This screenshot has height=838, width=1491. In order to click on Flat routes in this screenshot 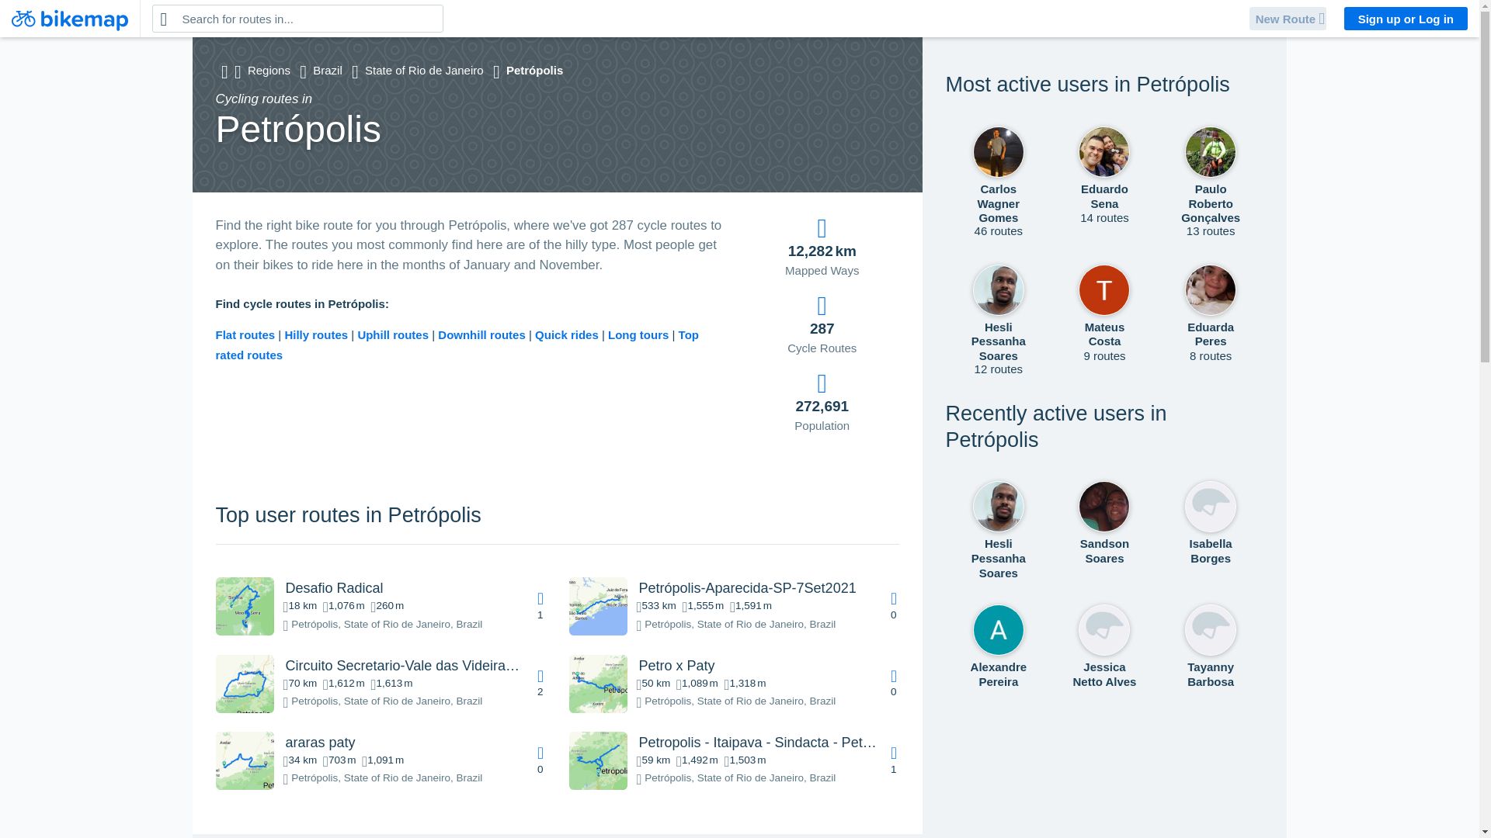, I will do `click(247, 334)`.